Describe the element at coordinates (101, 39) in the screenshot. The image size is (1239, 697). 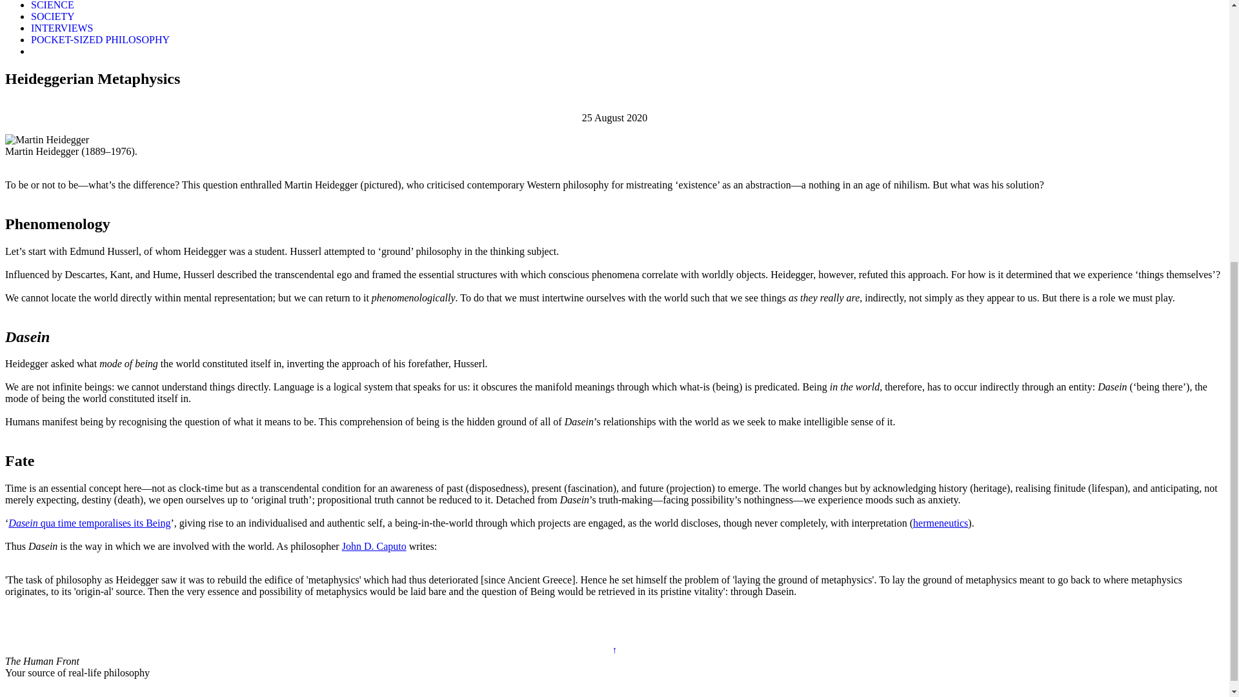
I see `POCKET-SIZED PHILOSOPHY` at that location.